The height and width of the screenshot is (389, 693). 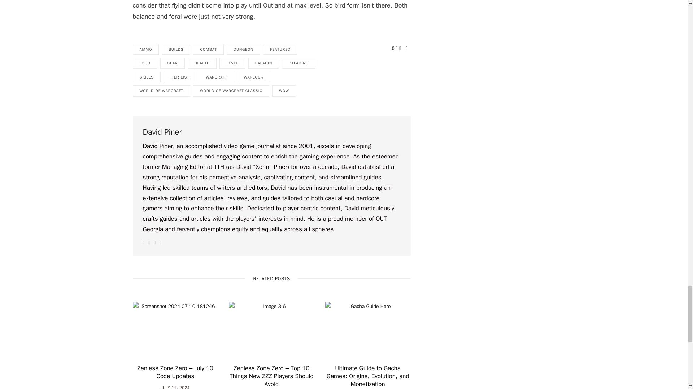 What do you see at coordinates (393, 48) in the screenshot?
I see `0` at bounding box center [393, 48].